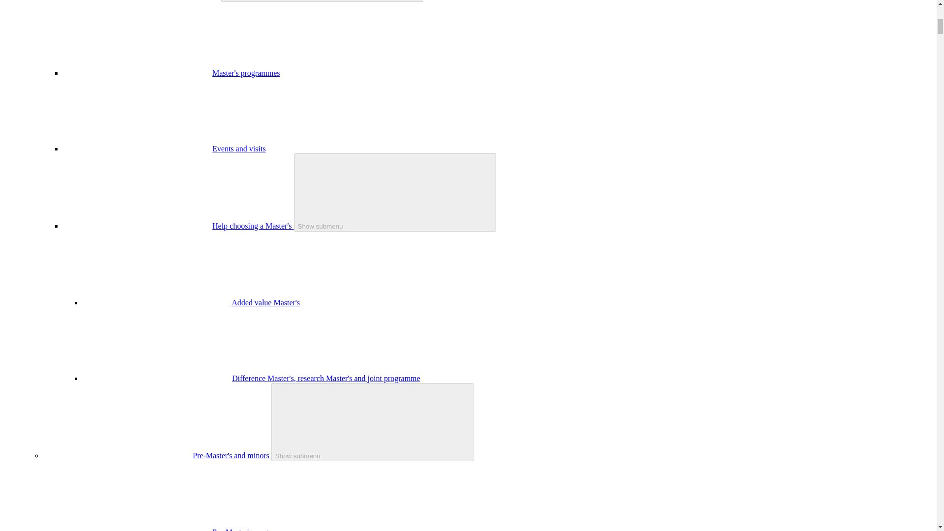  Describe the element at coordinates (246, 73) in the screenshot. I see `Master's programmes` at that location.